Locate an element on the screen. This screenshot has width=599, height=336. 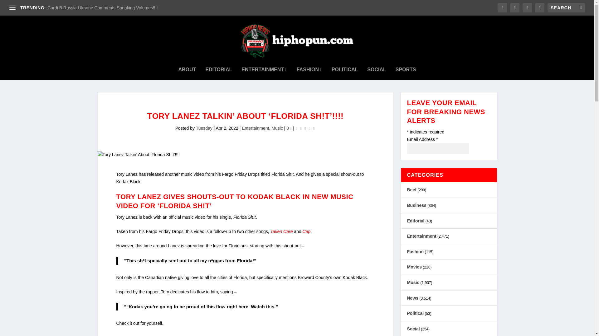
FASHION is located at coordinates (309, 70).